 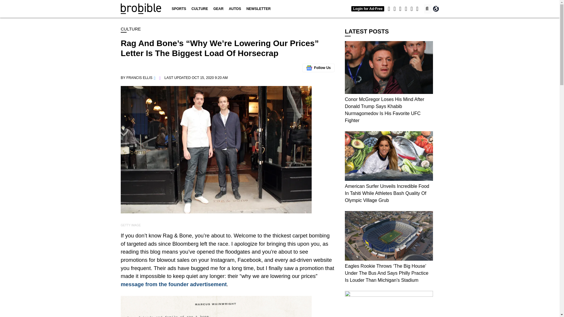 I want to click on Posts by Francis Ellis, so click(x=139, y=78).